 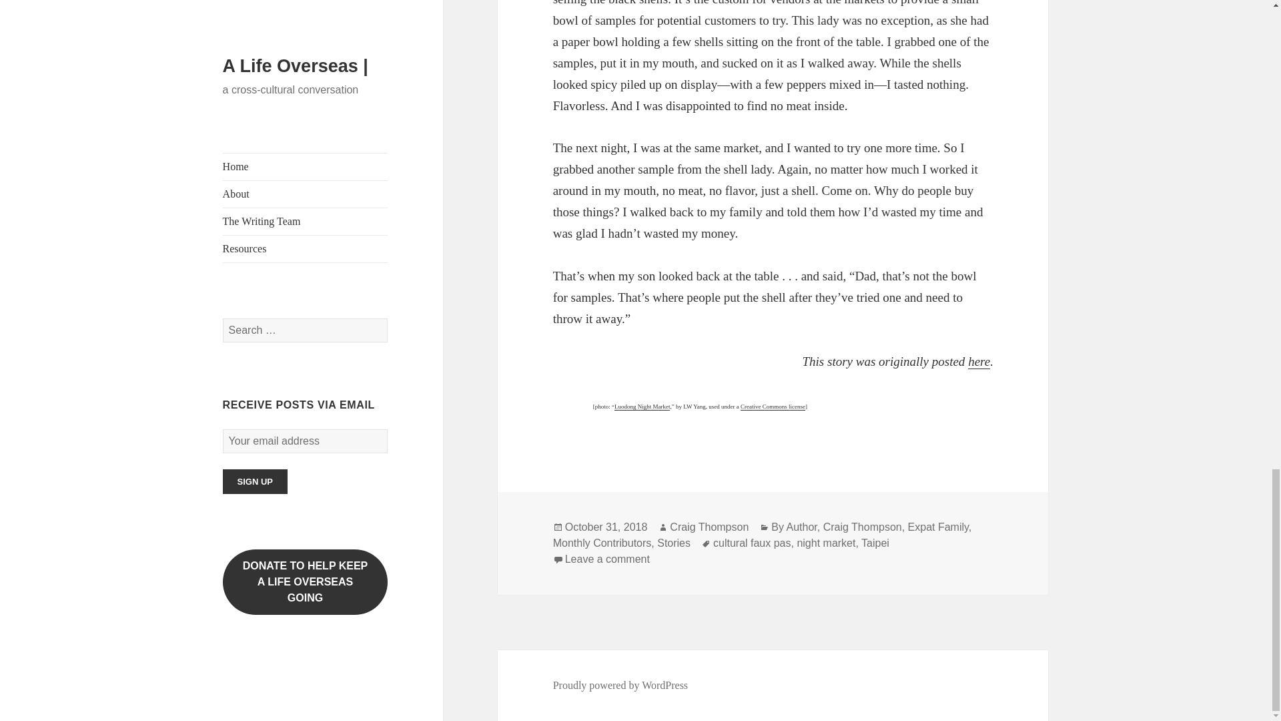 I want to click on Proudly powered by WordPress, so click(x=620, y=685).